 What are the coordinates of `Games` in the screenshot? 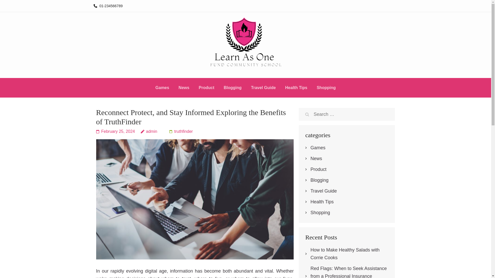 It's located at (318, 148).